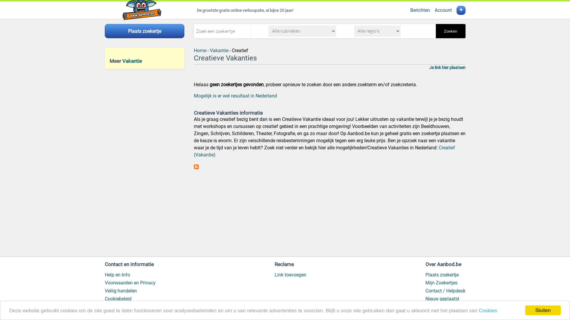 The height and width of the screenshot is (320, 570). Describe the element at coordinates (488, 311) in the screenshot. I see `Cookies` at that location.